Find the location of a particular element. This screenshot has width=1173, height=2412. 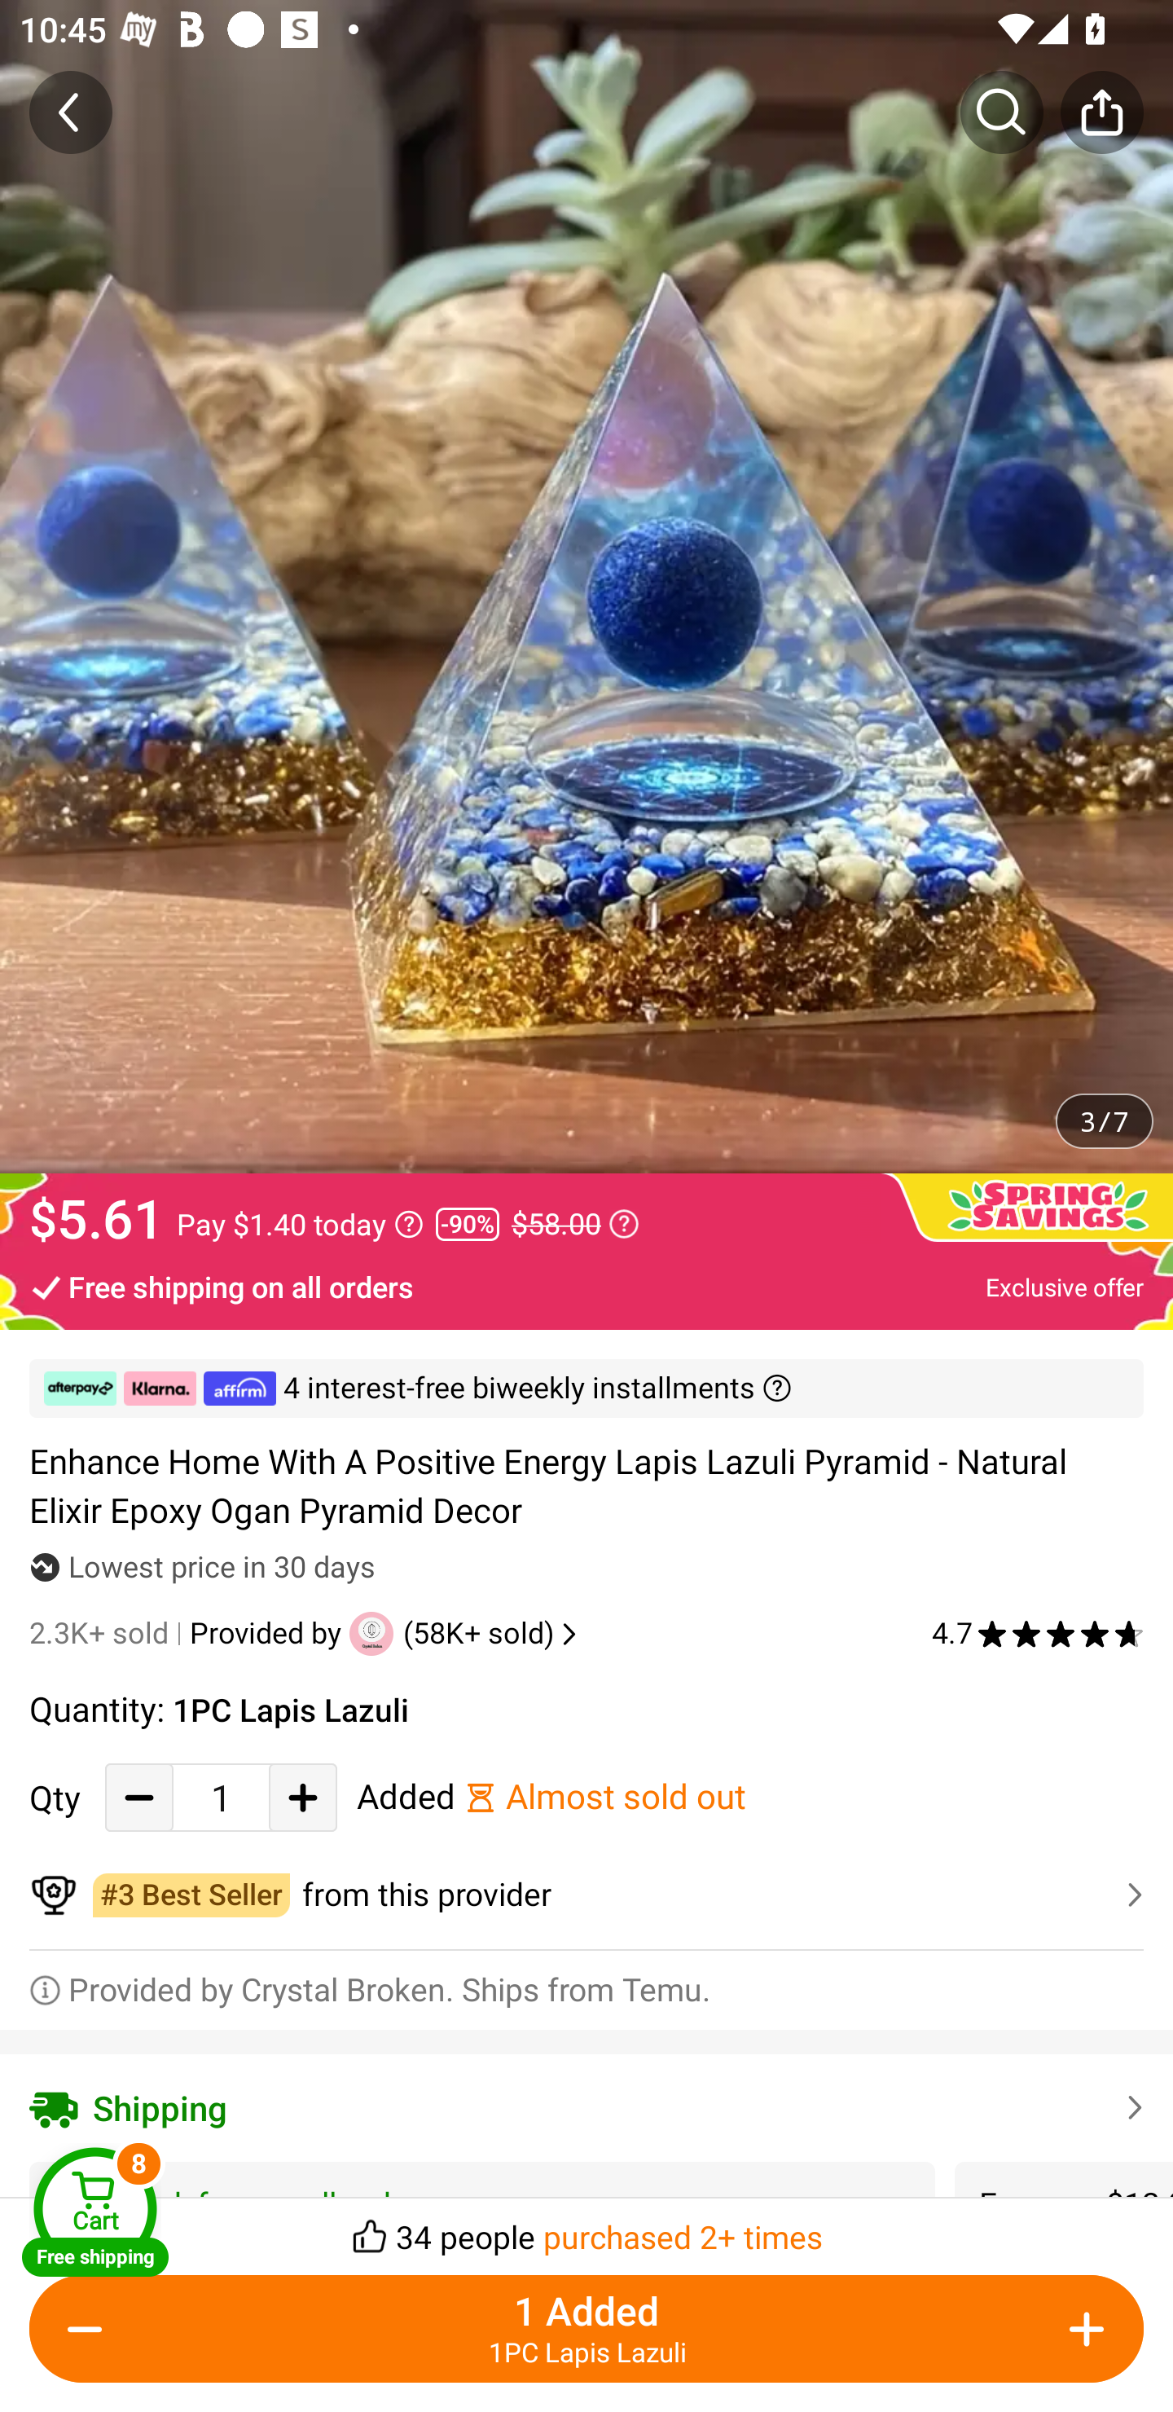

Decrease Quantity Button is located at coordinates (91, 2329).